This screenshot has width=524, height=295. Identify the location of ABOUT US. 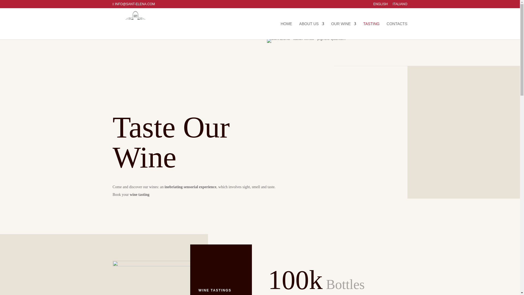
(311, 30).